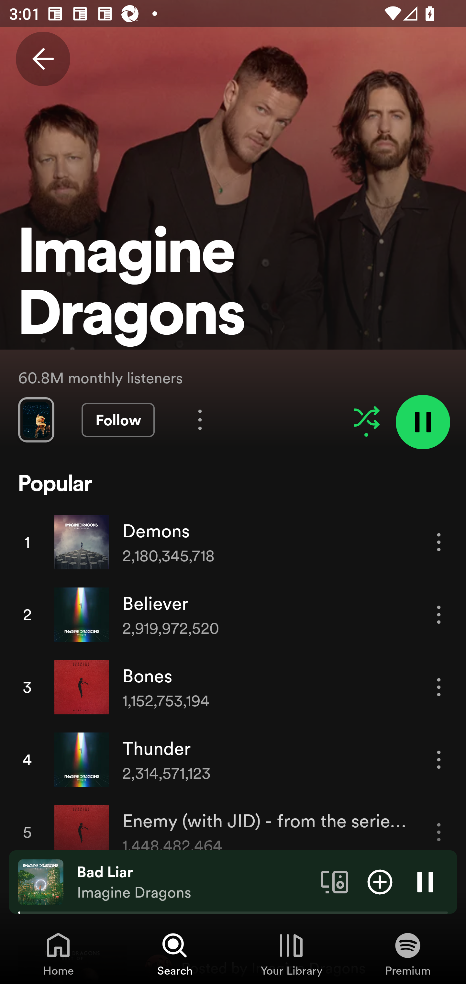  I want to click on Bad Liar Imagine Dragons, so click(194, 882).